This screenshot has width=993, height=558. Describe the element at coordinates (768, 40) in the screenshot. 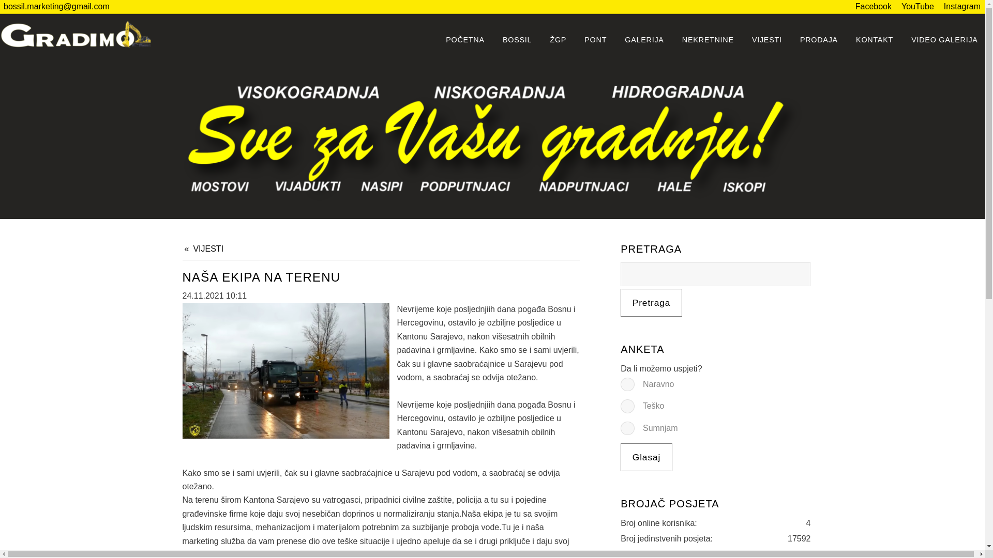

I see `VIJESTI` at that location.